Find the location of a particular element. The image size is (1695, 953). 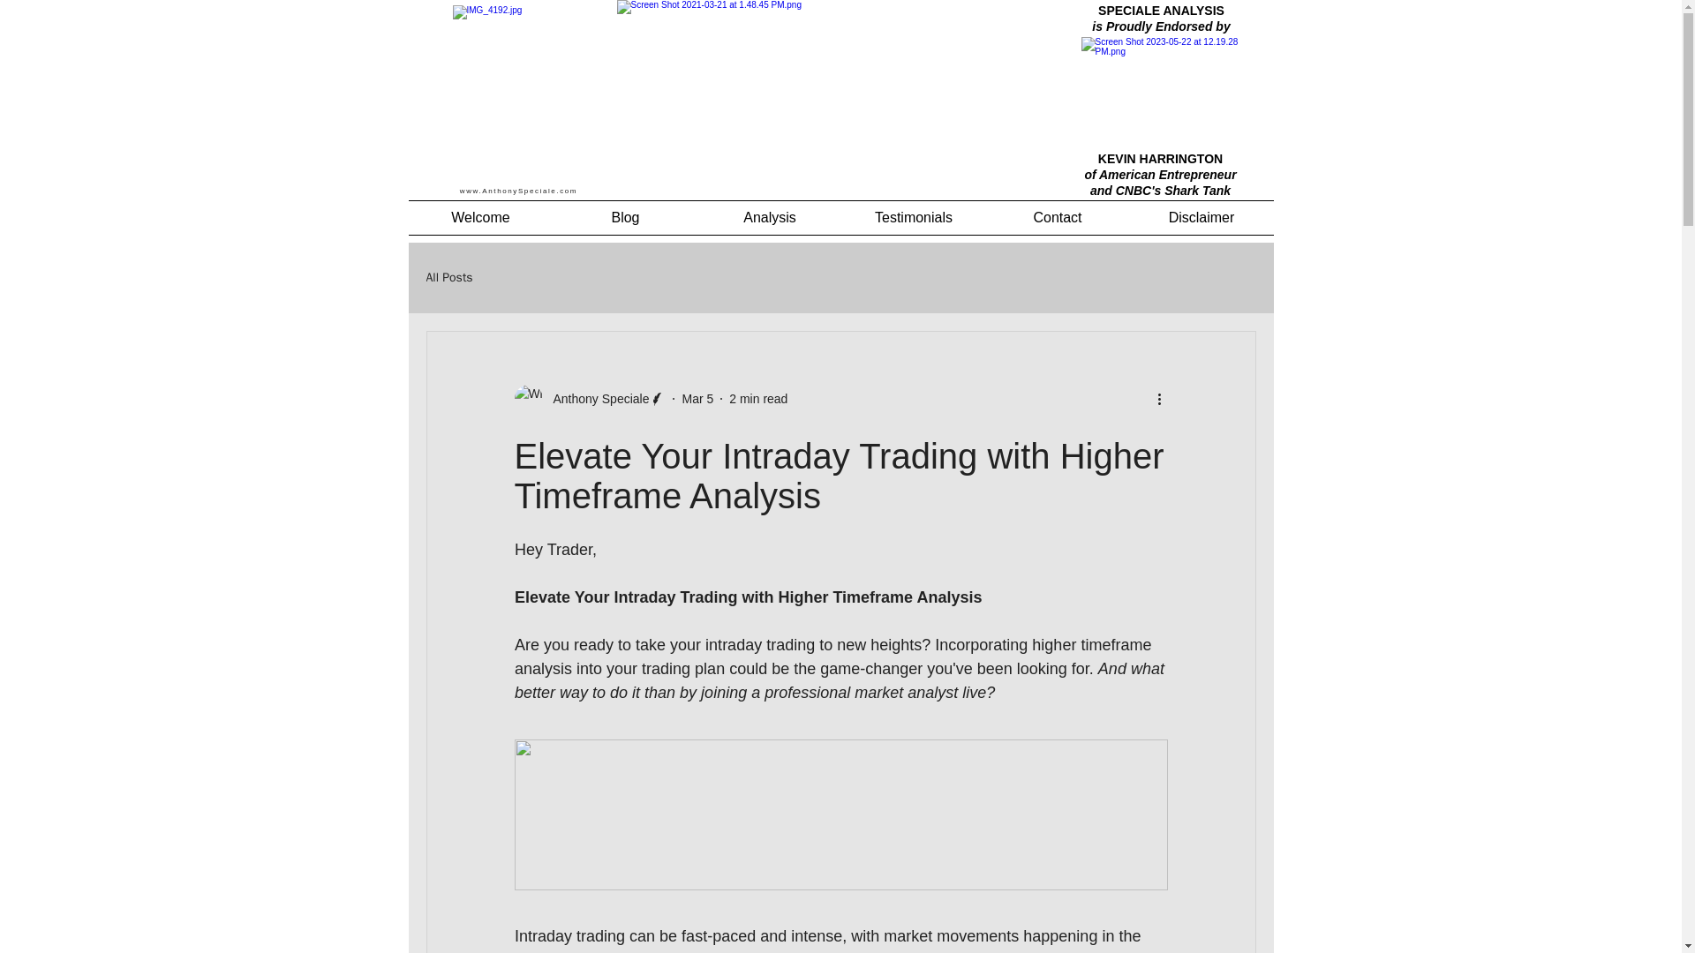

All Posts is located at coordinates (448, 277).